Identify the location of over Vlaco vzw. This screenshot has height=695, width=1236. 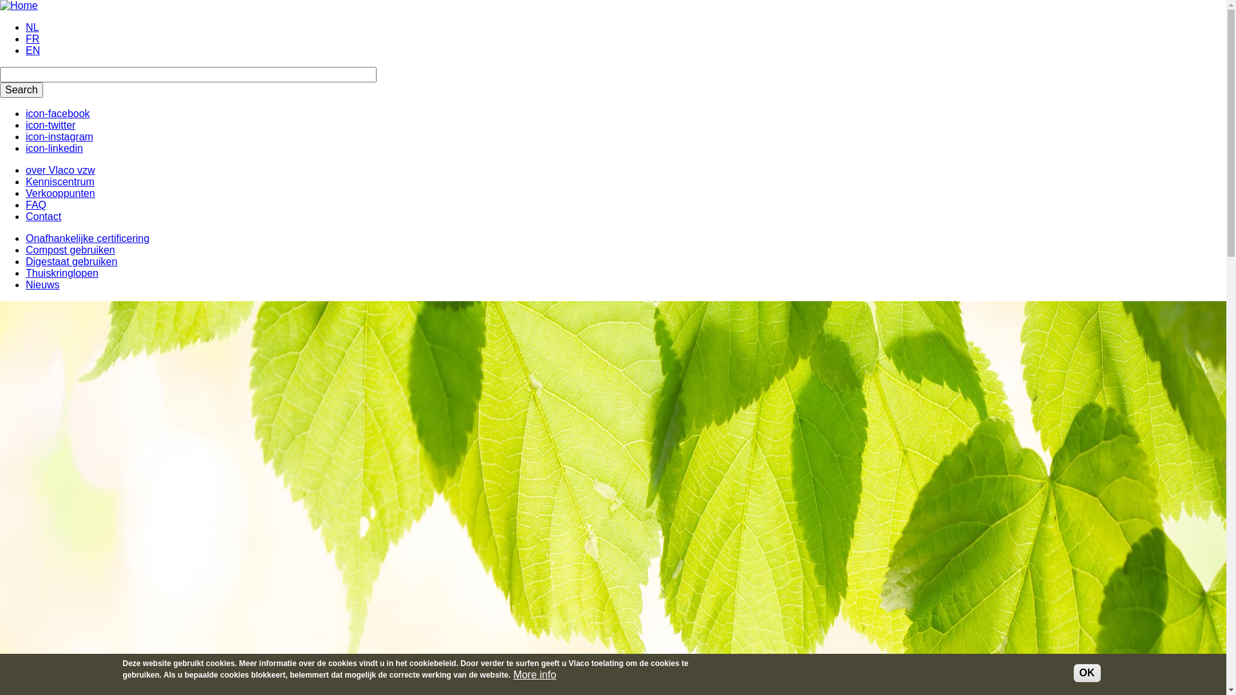
(61, 170).